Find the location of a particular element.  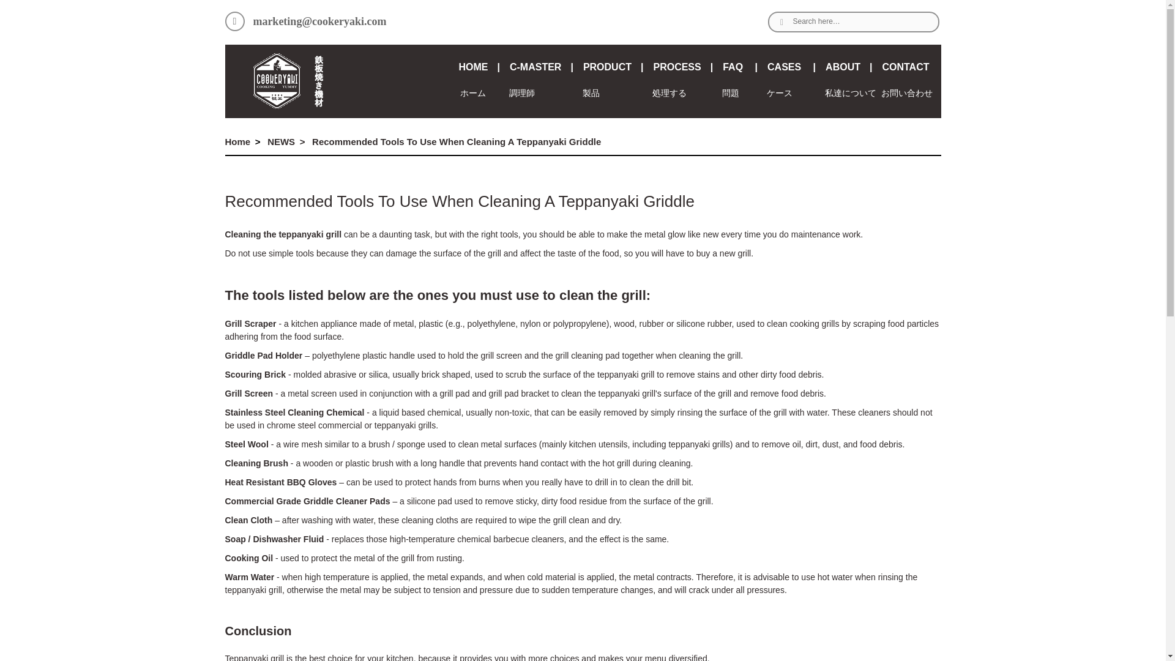

PRODUCT is located at coordinates (613, 67).